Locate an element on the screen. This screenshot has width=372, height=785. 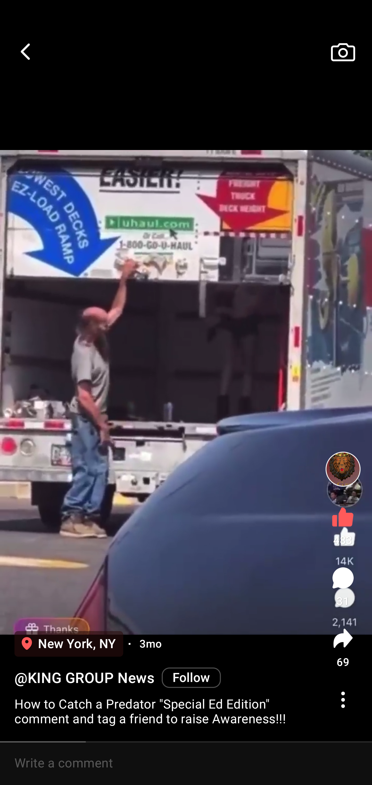
483 is located at coordinates (343, 524).